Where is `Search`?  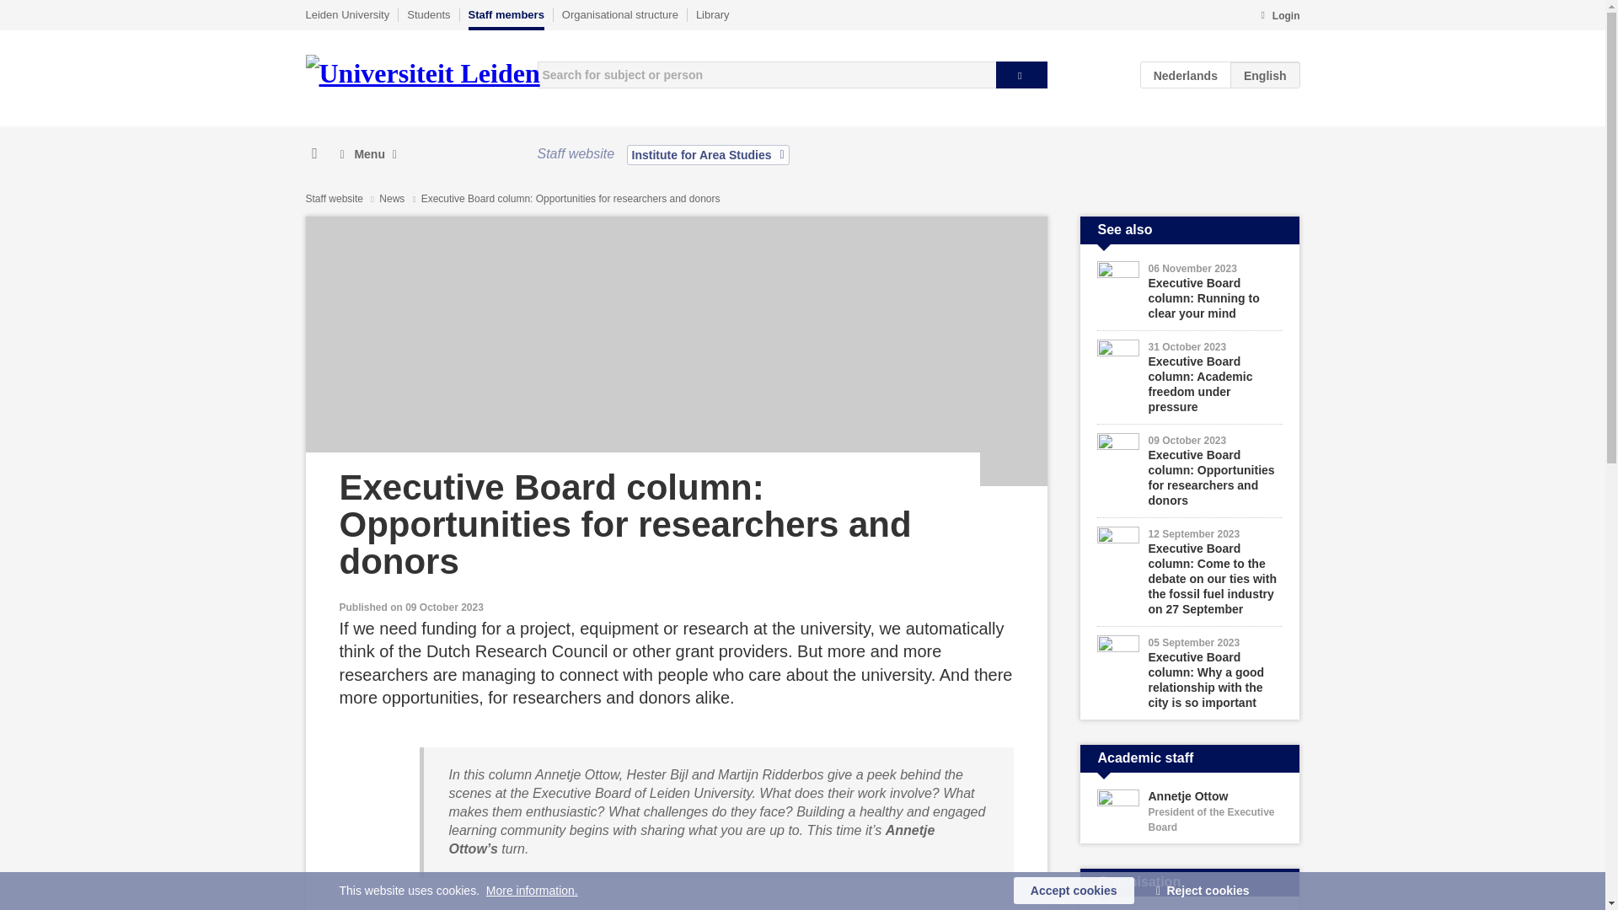 Search is located at coordinates (1021, 74).